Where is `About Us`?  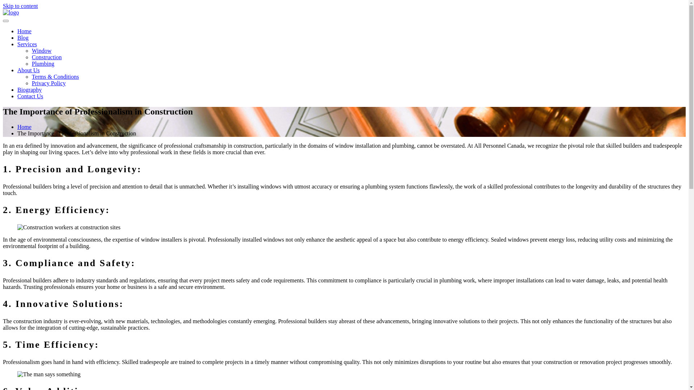
About Us is located at coordinates (29, 70).